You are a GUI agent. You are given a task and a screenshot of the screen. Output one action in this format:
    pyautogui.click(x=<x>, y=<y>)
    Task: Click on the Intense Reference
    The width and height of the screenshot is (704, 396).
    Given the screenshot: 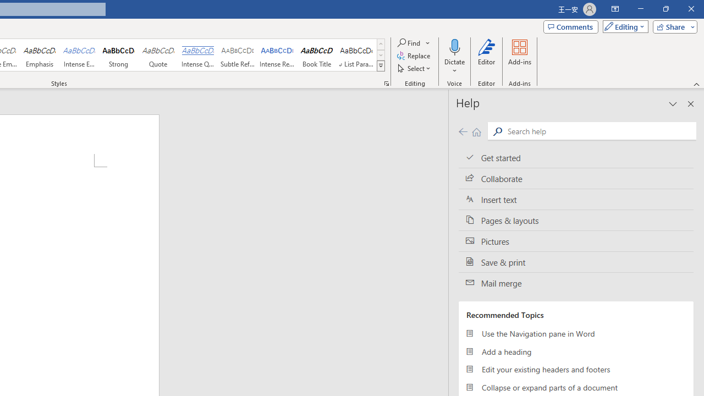 What is the action you would take?
    pyautogui.click(x=277, y=55)
    